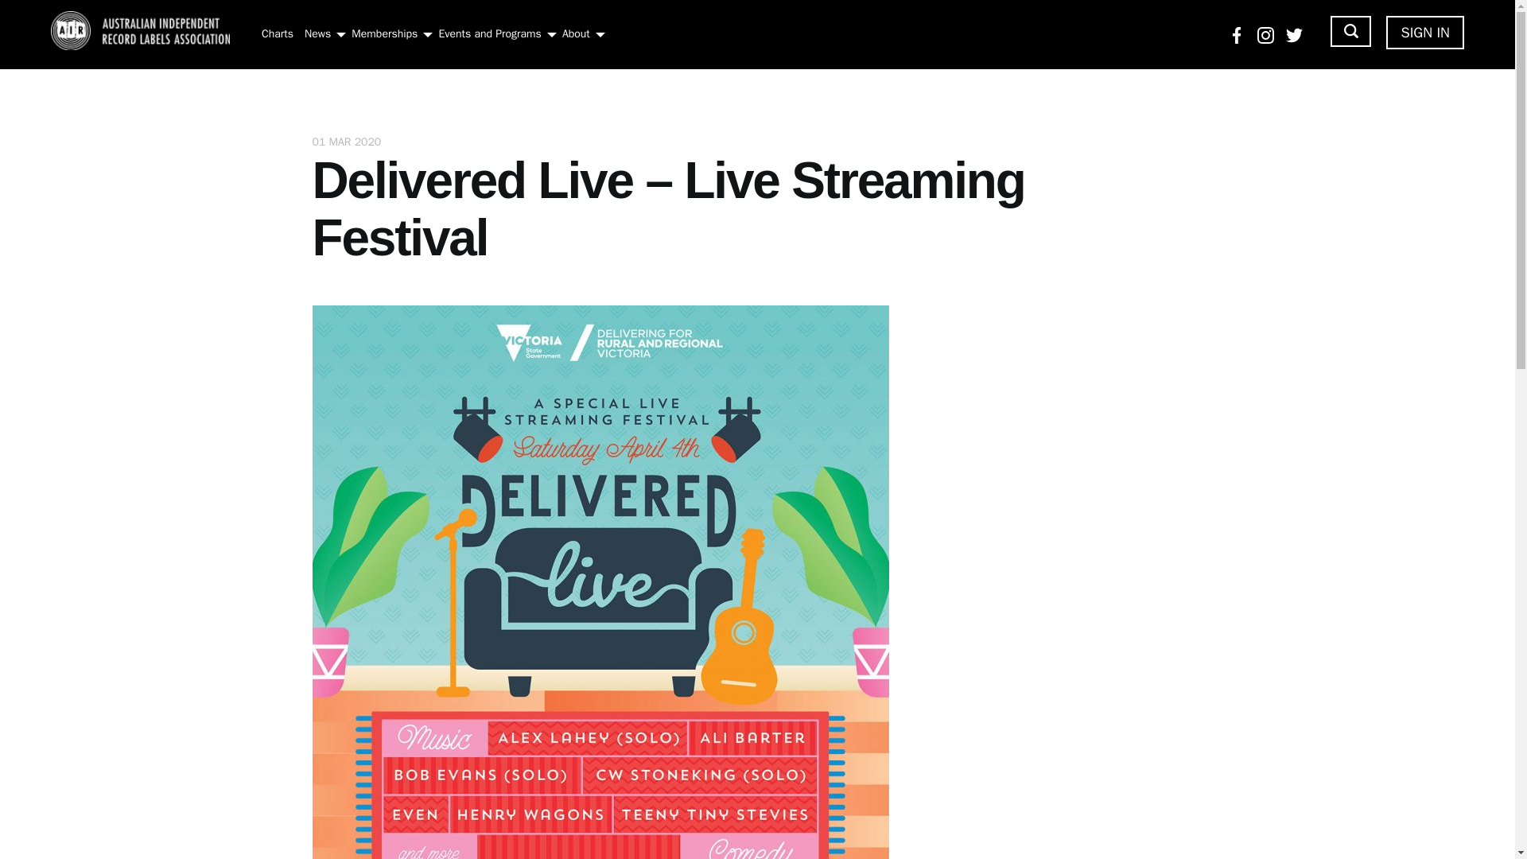  What do you see at coordinates (576, 33) in the screenshot?
I see `About` at bounding box center [576, 33].